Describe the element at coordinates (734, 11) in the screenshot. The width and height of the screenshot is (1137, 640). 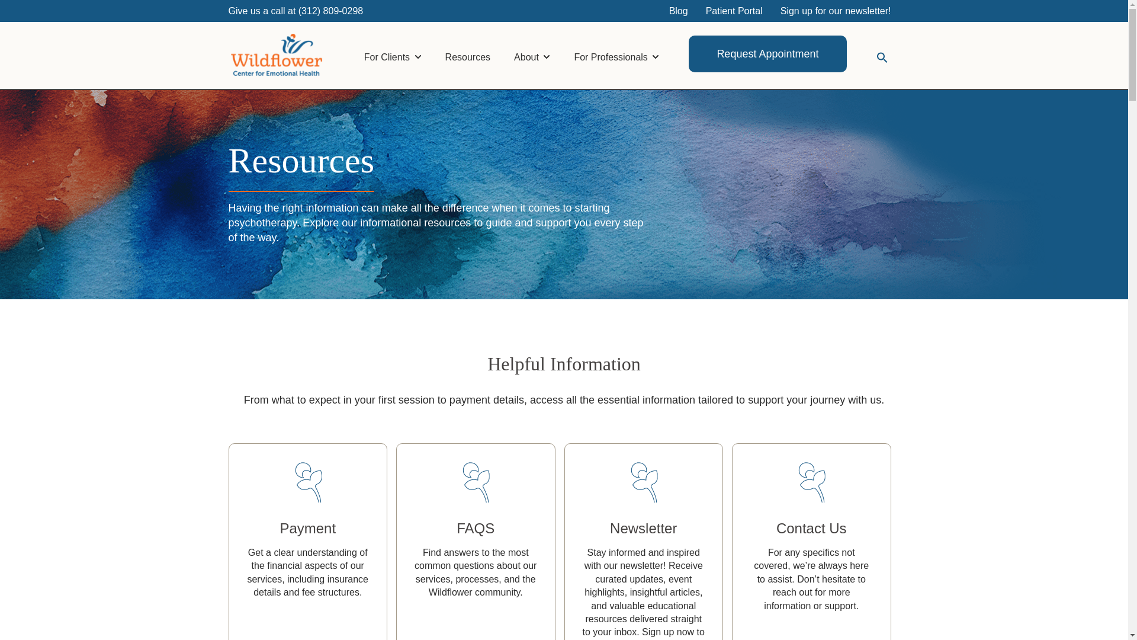
I see `Patient Portal` at that location.